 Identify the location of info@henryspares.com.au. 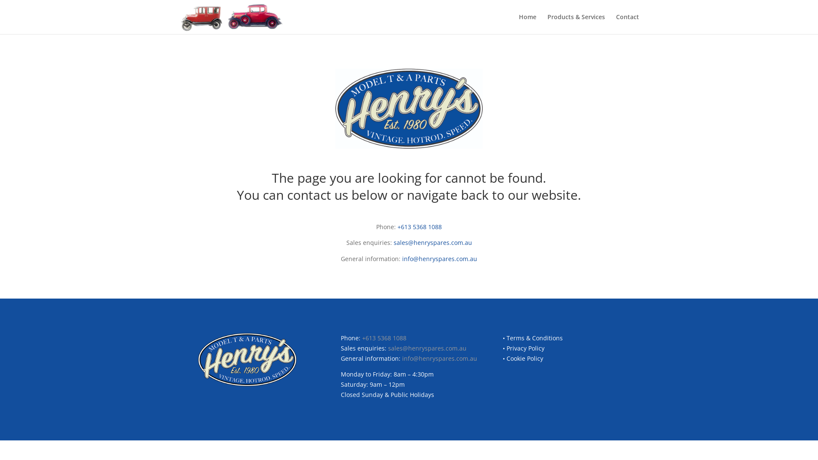
(440, 359).